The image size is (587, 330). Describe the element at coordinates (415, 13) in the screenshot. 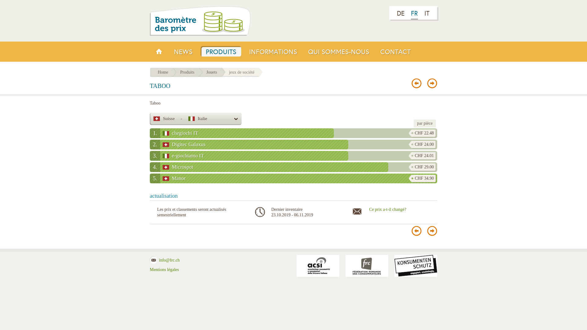

I see `FR` at that location.